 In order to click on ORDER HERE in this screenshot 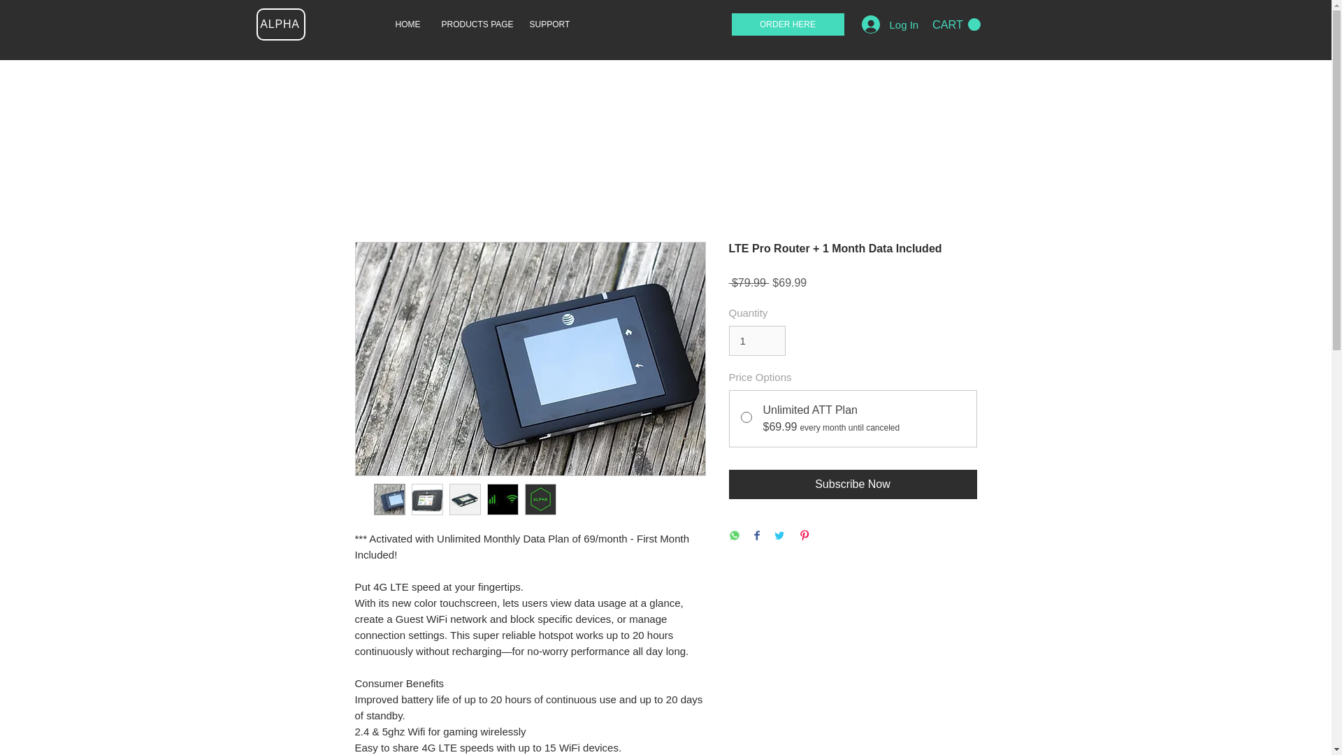, I will do `click(787, 24)`.